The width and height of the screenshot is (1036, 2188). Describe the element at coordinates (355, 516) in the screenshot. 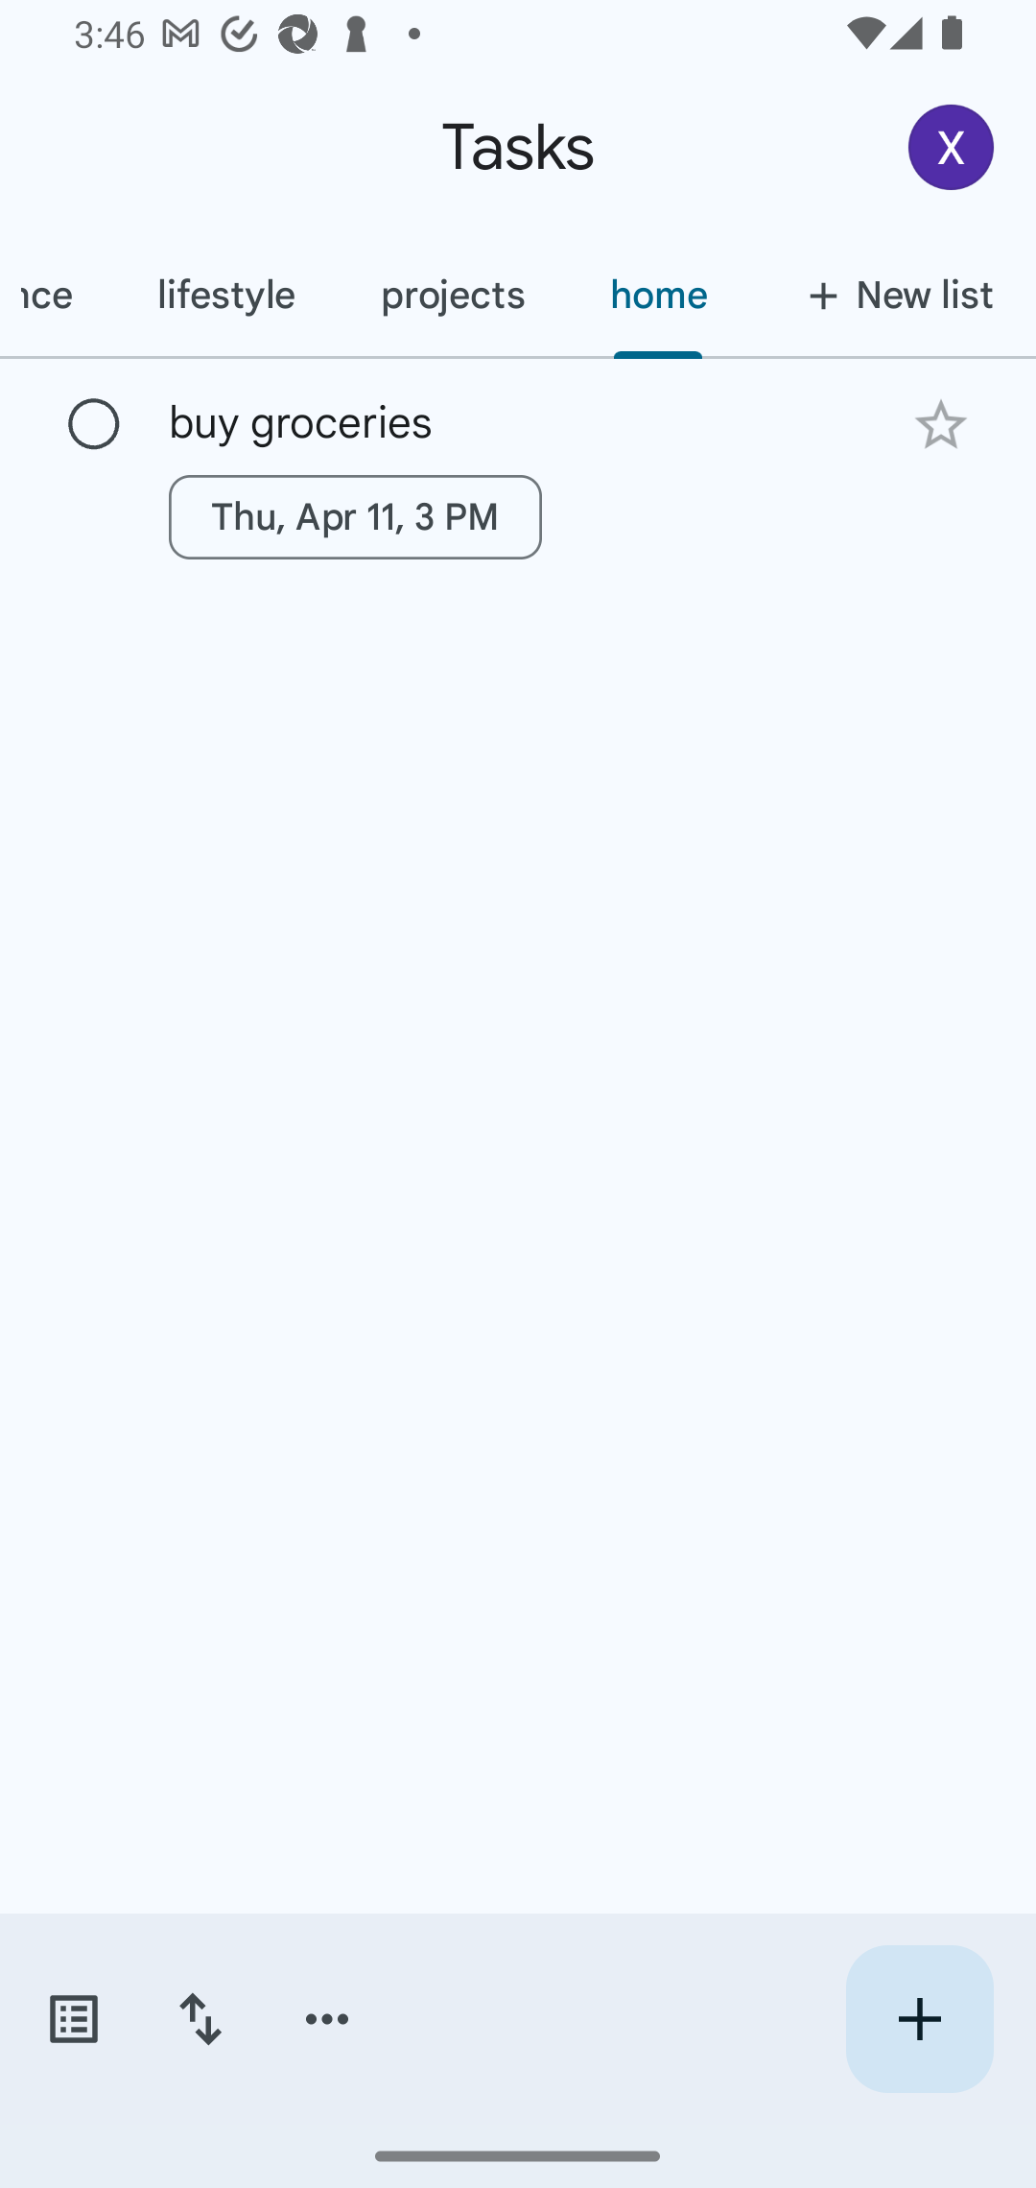

I see `Thu, Apr 11, 3 PM` at that location.